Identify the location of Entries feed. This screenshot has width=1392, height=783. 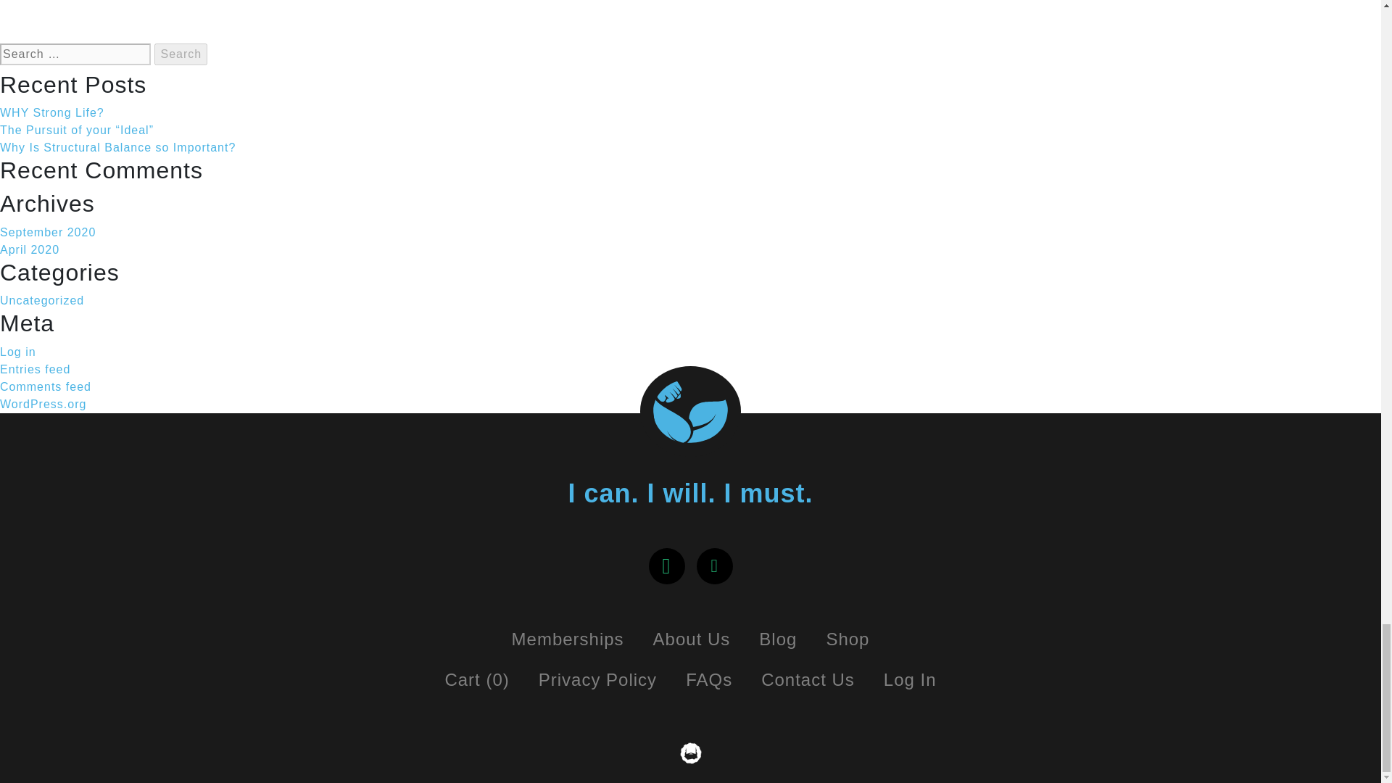
(35, 370).